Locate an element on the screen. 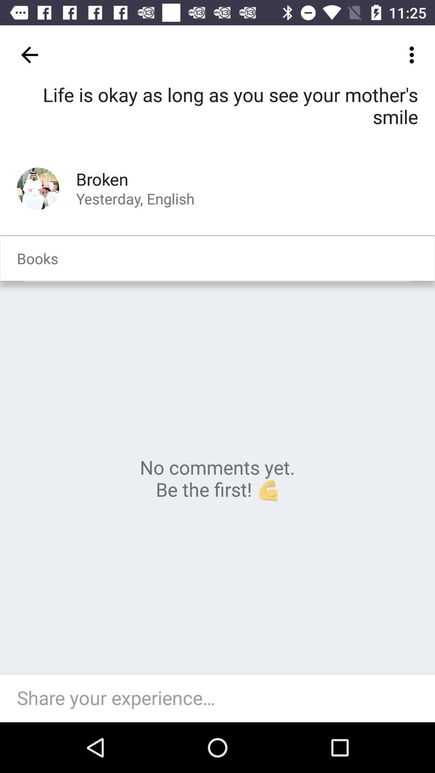  tap the icon above the life is okay icon is located at coordinates (29, 55).